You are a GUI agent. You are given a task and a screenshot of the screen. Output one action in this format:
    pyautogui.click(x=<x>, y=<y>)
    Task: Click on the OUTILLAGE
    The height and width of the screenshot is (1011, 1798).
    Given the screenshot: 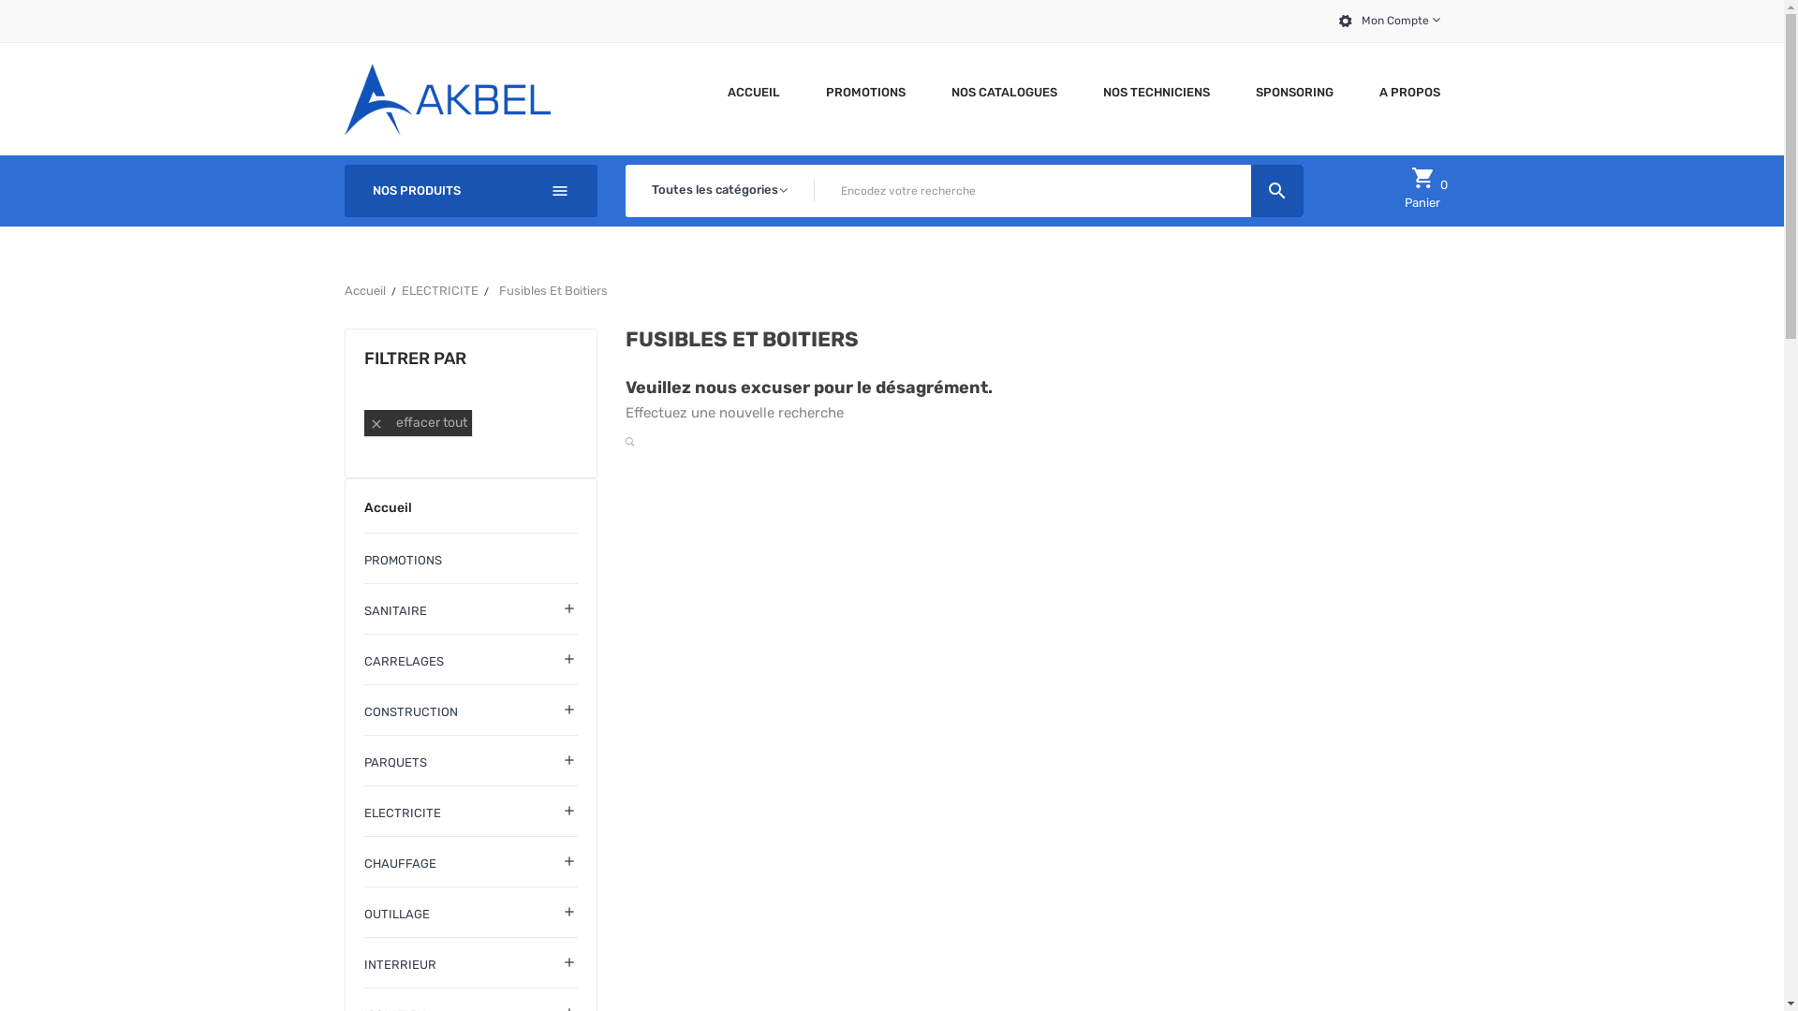 What is the action you would take?
    pyautogui.click(x=470, y=916)
    